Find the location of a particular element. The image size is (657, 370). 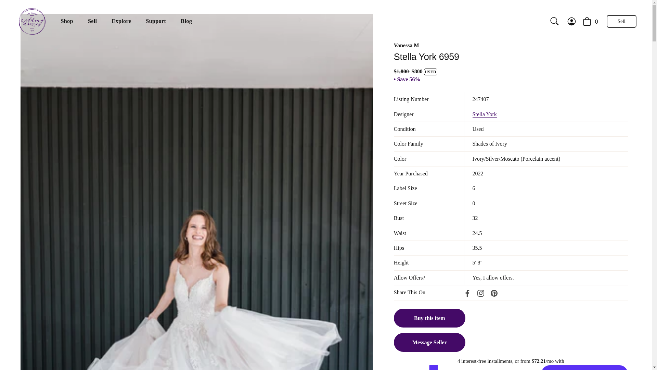

Account Login is located at coordinates (575, 21).